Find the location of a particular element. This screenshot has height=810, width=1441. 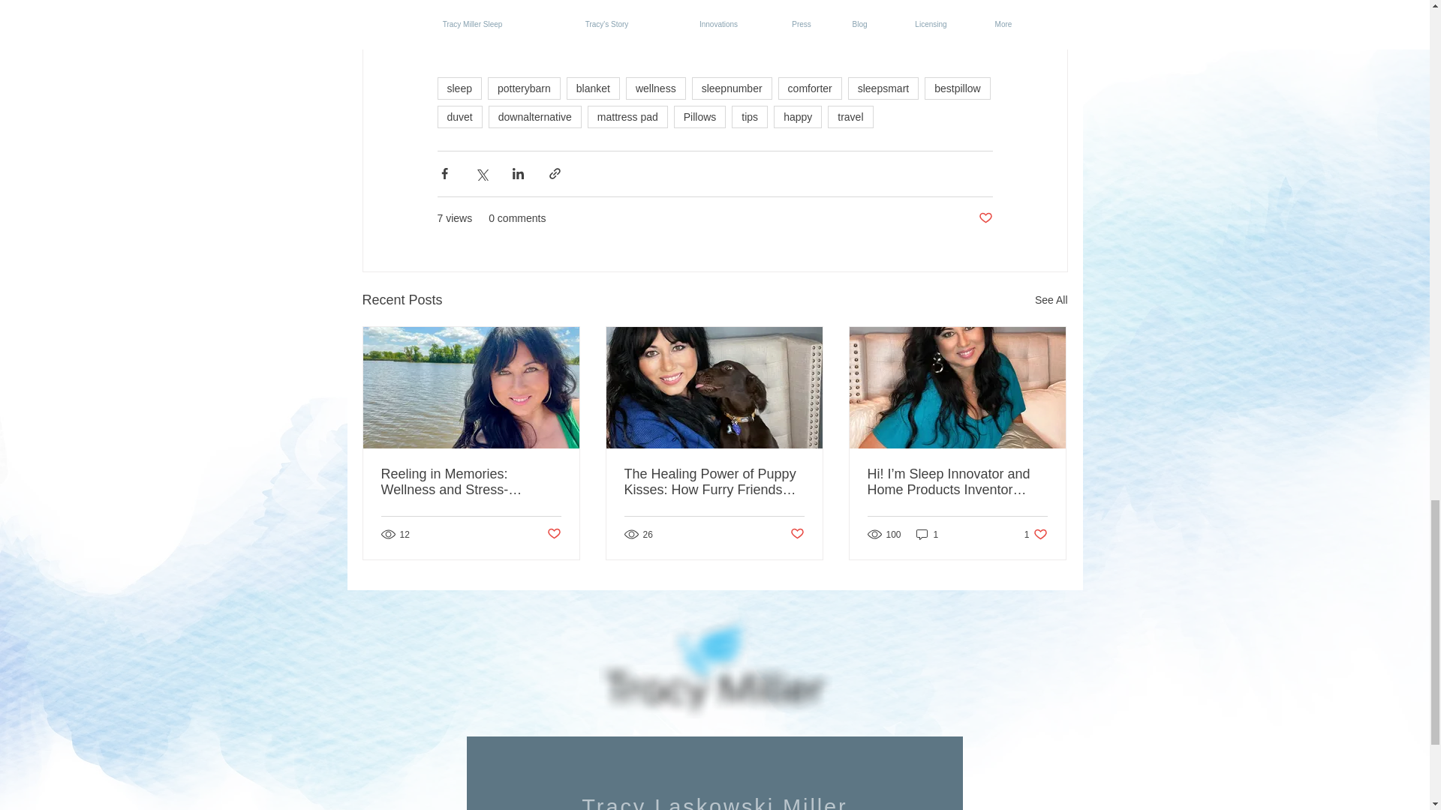

downalternative is located at coordinates (534, 117).